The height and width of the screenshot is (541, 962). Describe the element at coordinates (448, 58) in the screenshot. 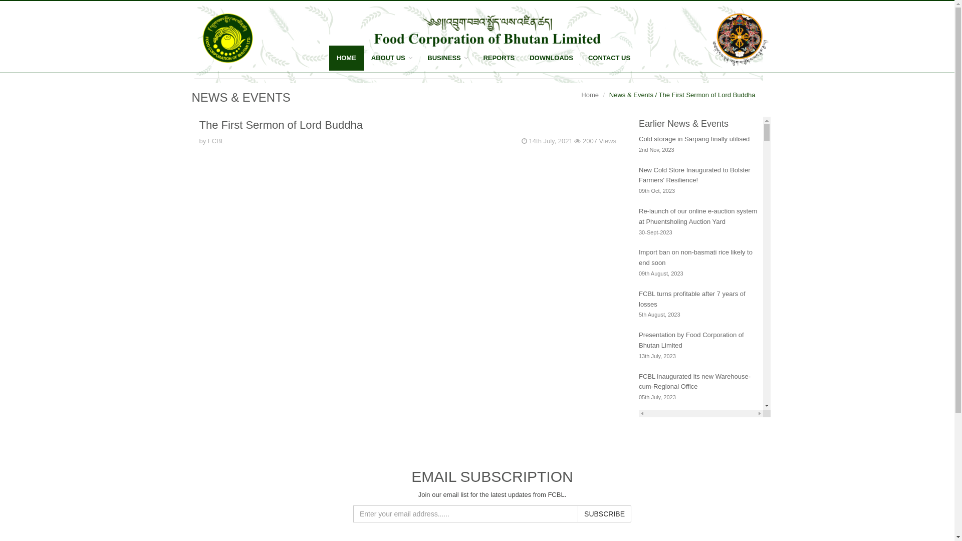

I see `BUSINESS` at that location.